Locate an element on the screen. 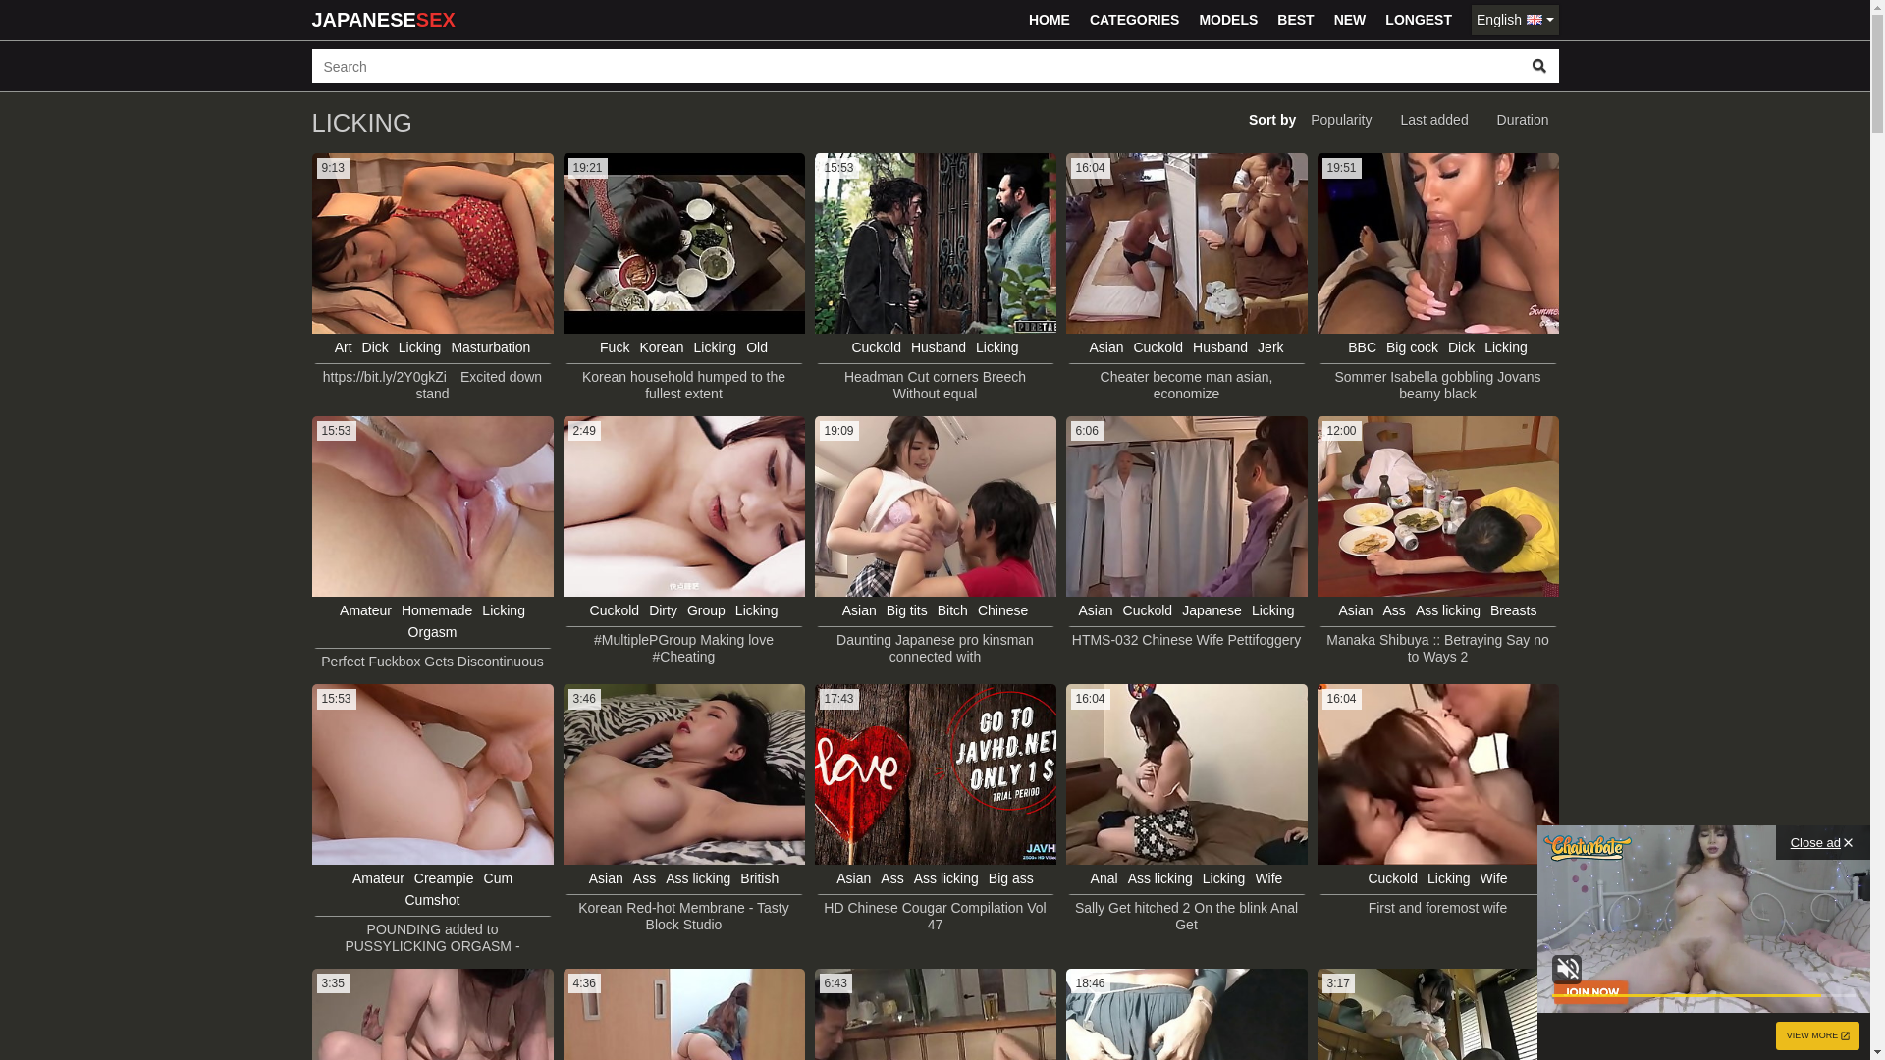  Dick is located at coordinates (1461, 347).